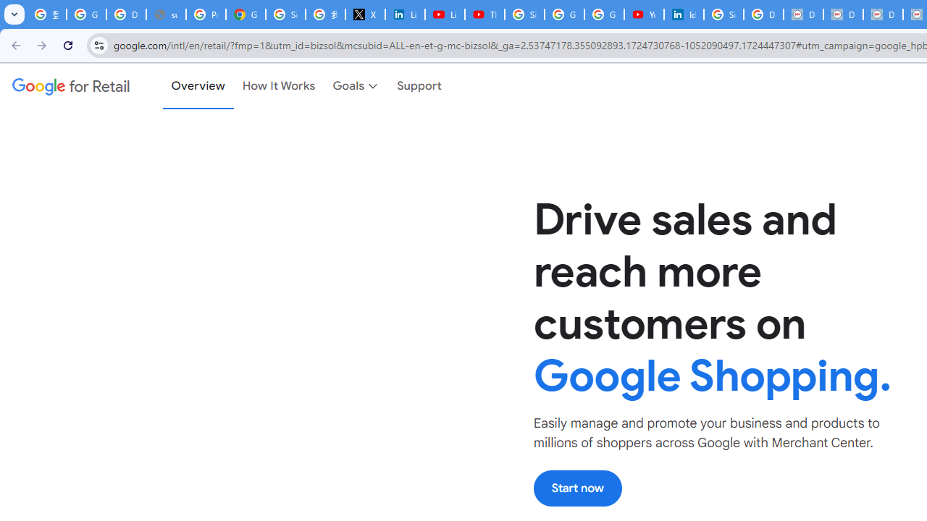 The height and width of the screenshot is (521, 927). I want to click on Goals, so click(356, 86).